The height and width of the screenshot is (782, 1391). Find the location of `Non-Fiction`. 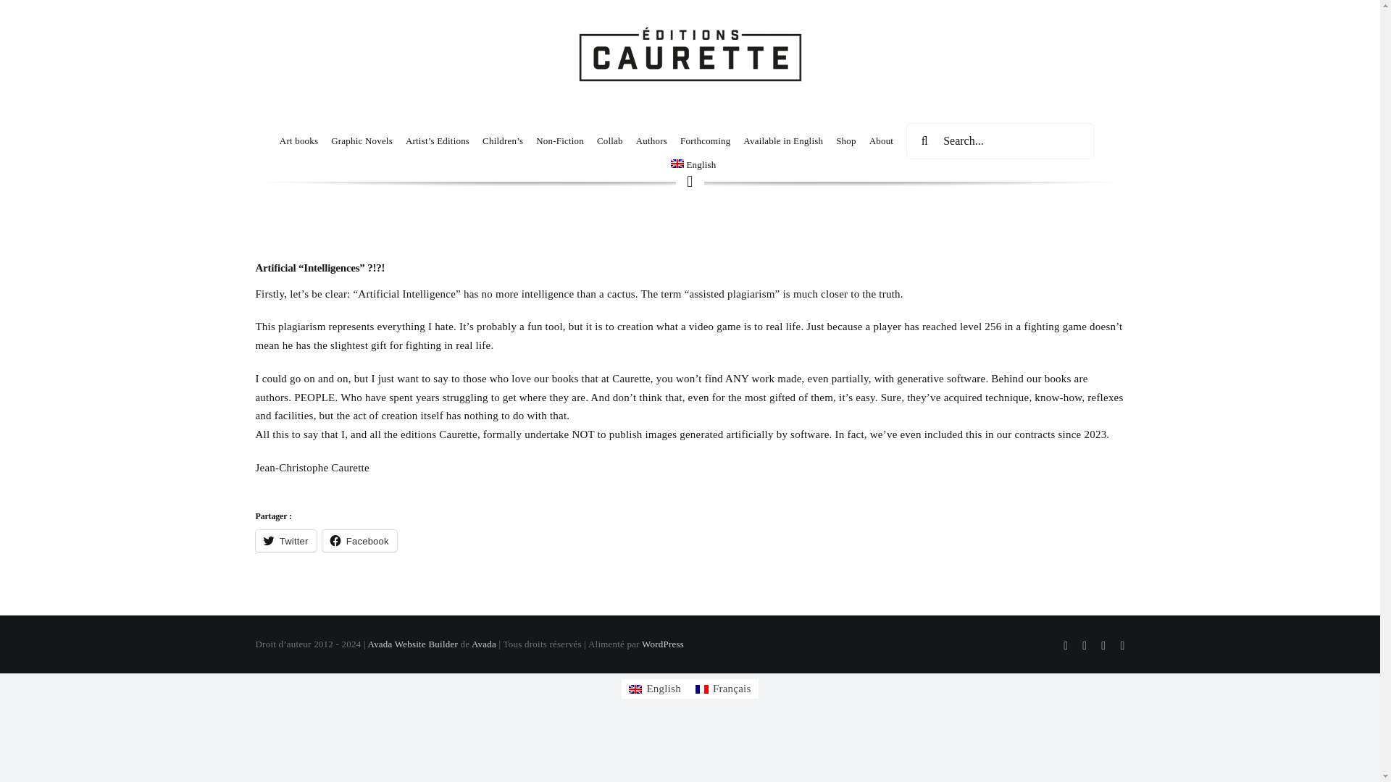

Non-Fiction is located at coordinates (559, 140).